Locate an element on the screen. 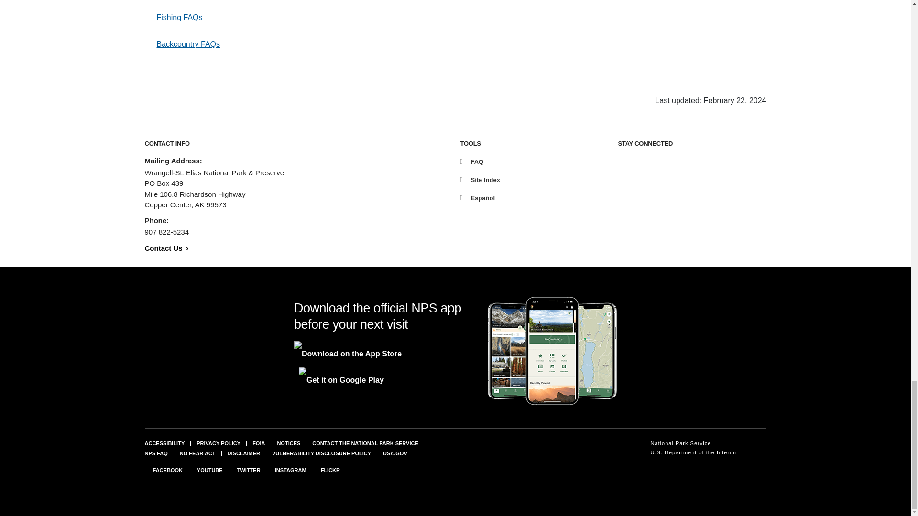 The height and width of the screenshot is (516, 918). National Park Service frequently asked questions is located at coordinates (155, 453).